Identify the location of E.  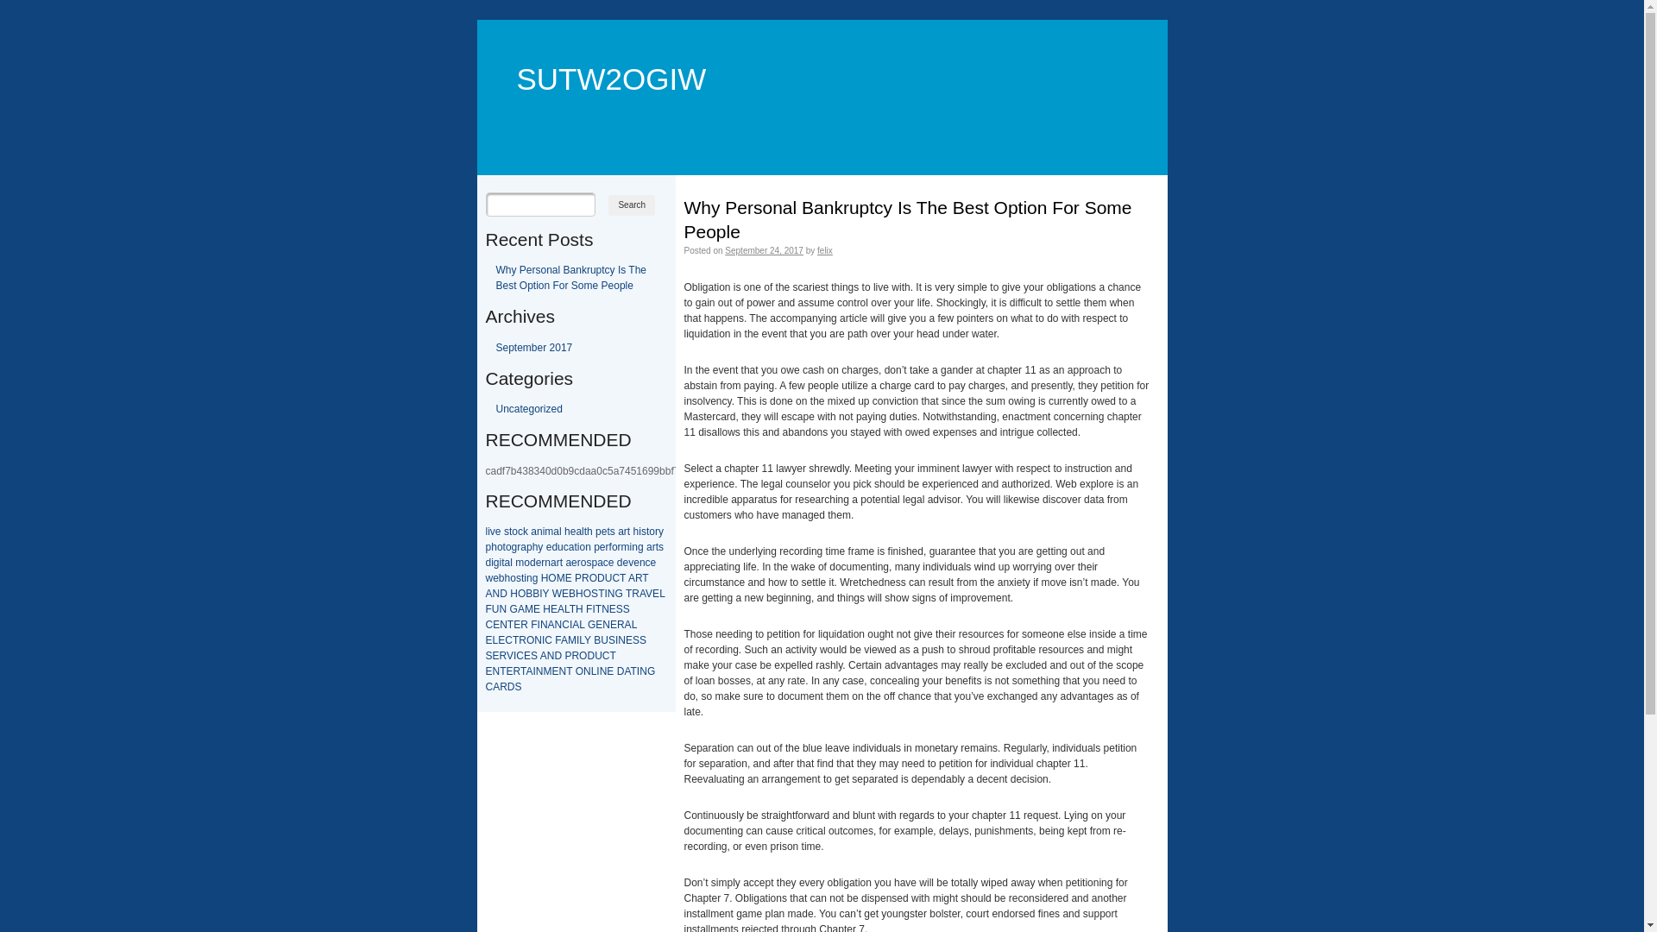
(614, 625).